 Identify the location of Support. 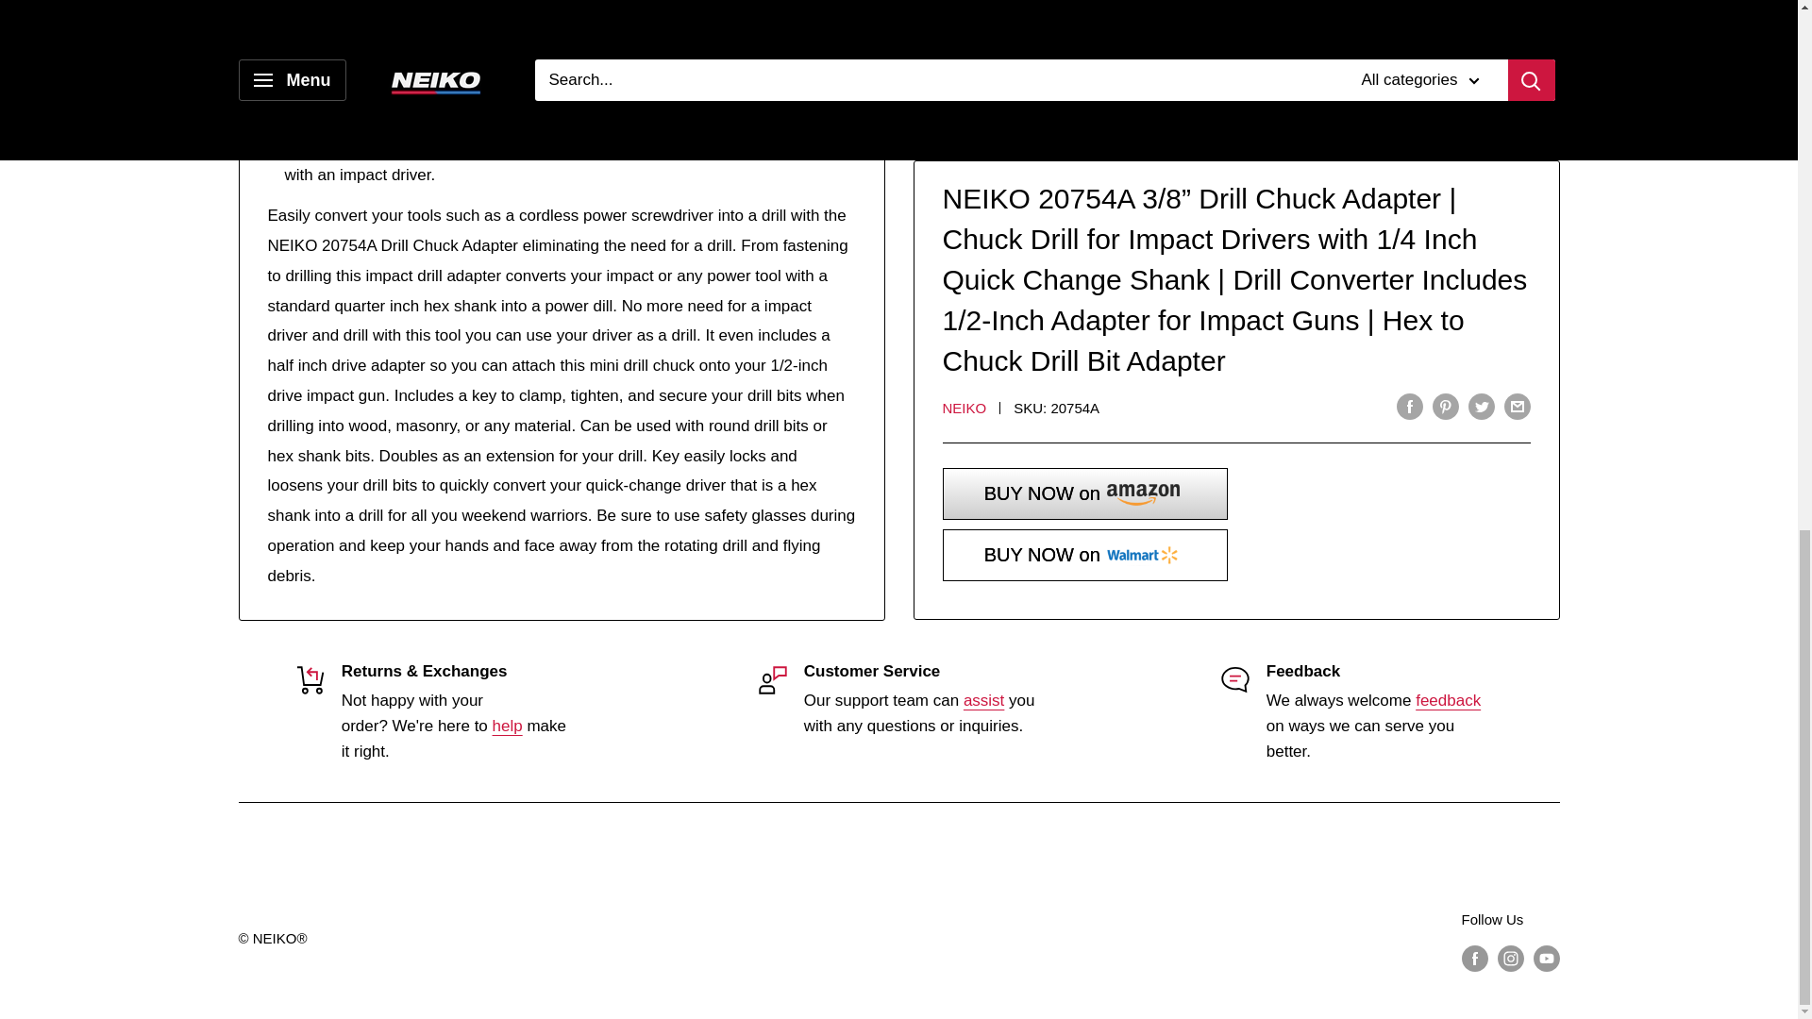
(508, 726).